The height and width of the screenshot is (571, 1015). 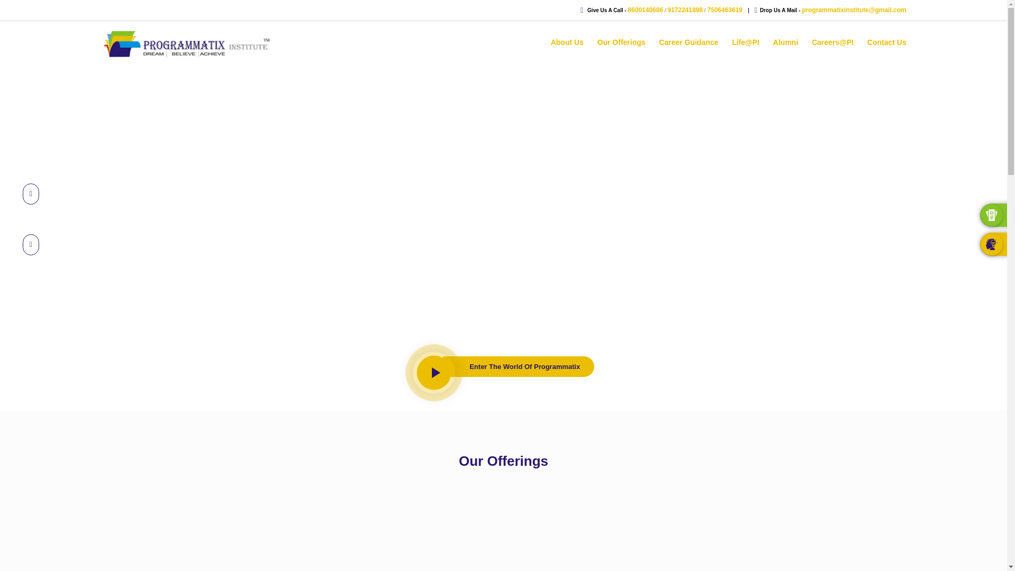 What do you see at coordinates (725, 10) in the screenshot?
I see `7506463619` at bounding box center [725, 10].